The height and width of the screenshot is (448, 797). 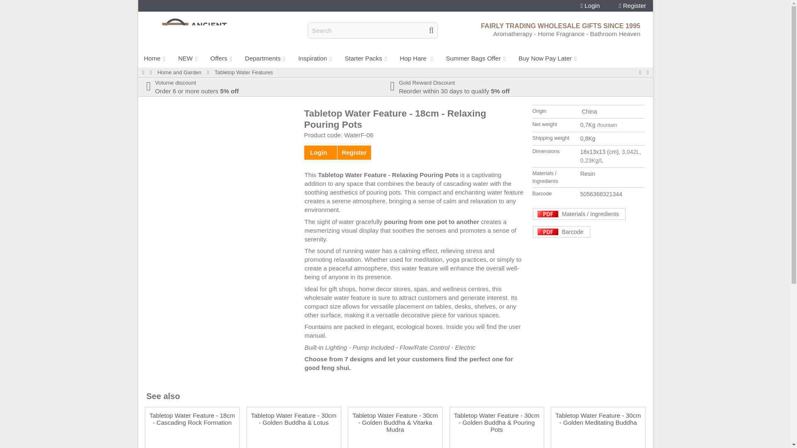 I want to click on Hop Hare , so click(x=417, y=58).